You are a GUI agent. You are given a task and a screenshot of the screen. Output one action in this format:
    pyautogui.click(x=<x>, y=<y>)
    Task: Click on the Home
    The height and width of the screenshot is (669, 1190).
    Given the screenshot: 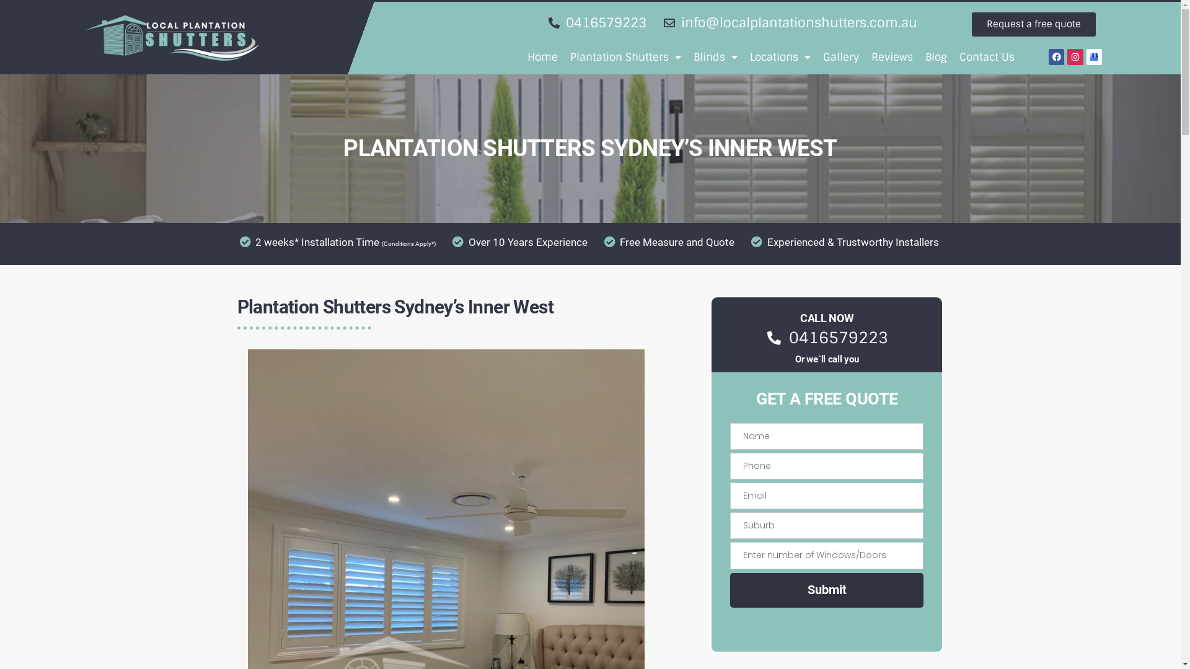 What is the action you would take?
    pyautogui.click(x=543, y=57)
    